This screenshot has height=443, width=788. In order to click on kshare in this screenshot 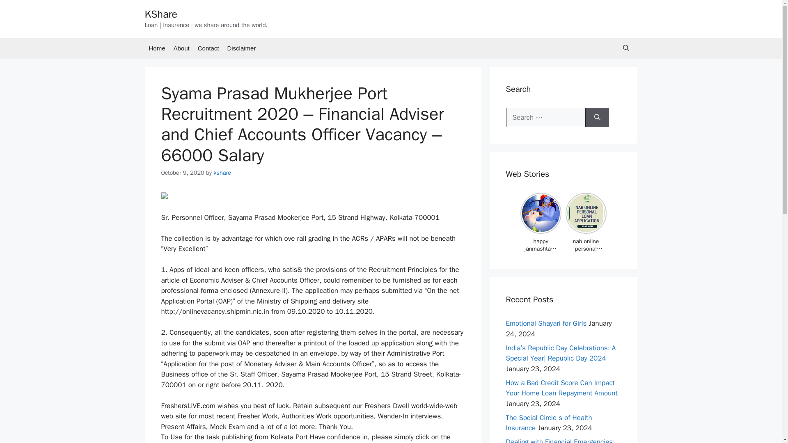, I will do `click(222, 172)`.